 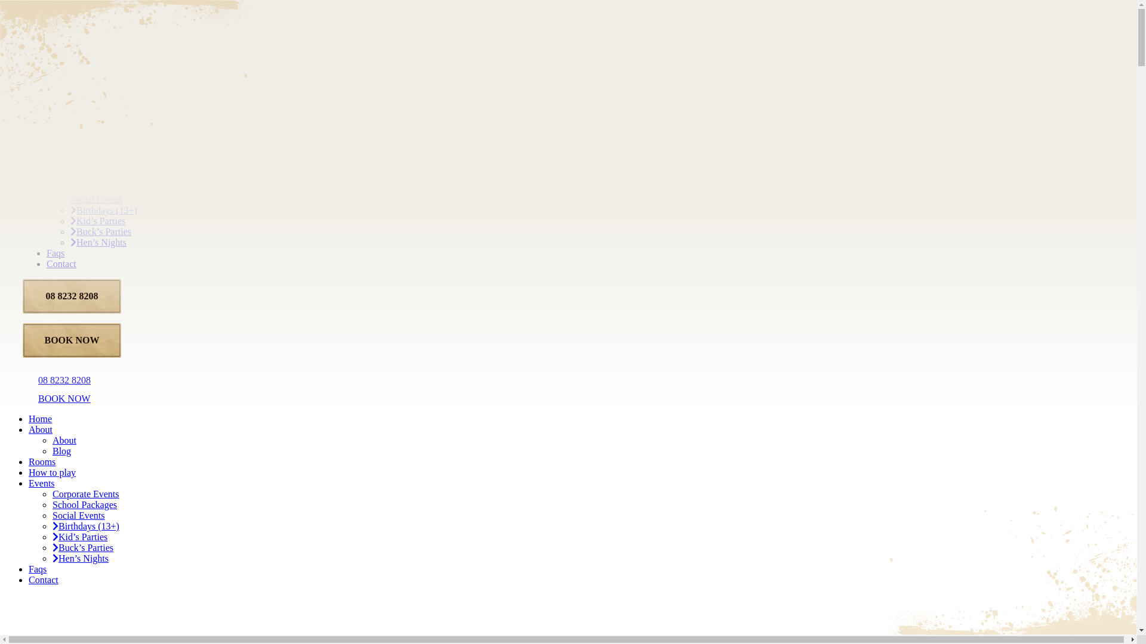 I want to click on Events, so click(x=42, y=483).